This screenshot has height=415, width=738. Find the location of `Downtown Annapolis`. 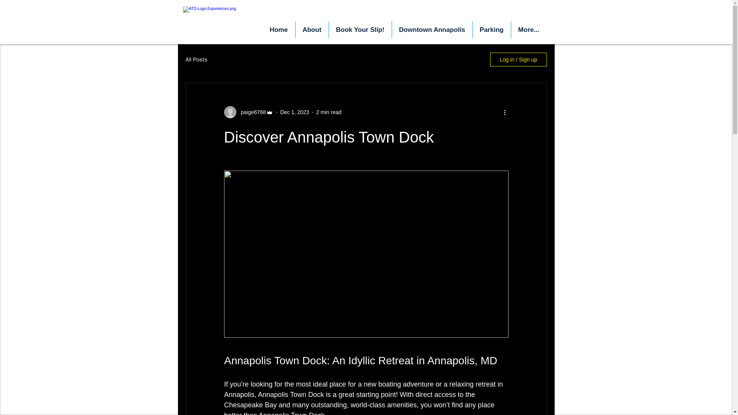

Downtown Annapolis is located at coordinates (432, 30).